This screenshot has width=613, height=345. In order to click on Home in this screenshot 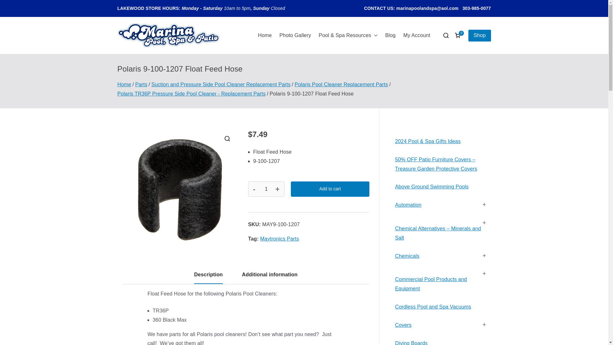, I will do `click(265, 36)`.